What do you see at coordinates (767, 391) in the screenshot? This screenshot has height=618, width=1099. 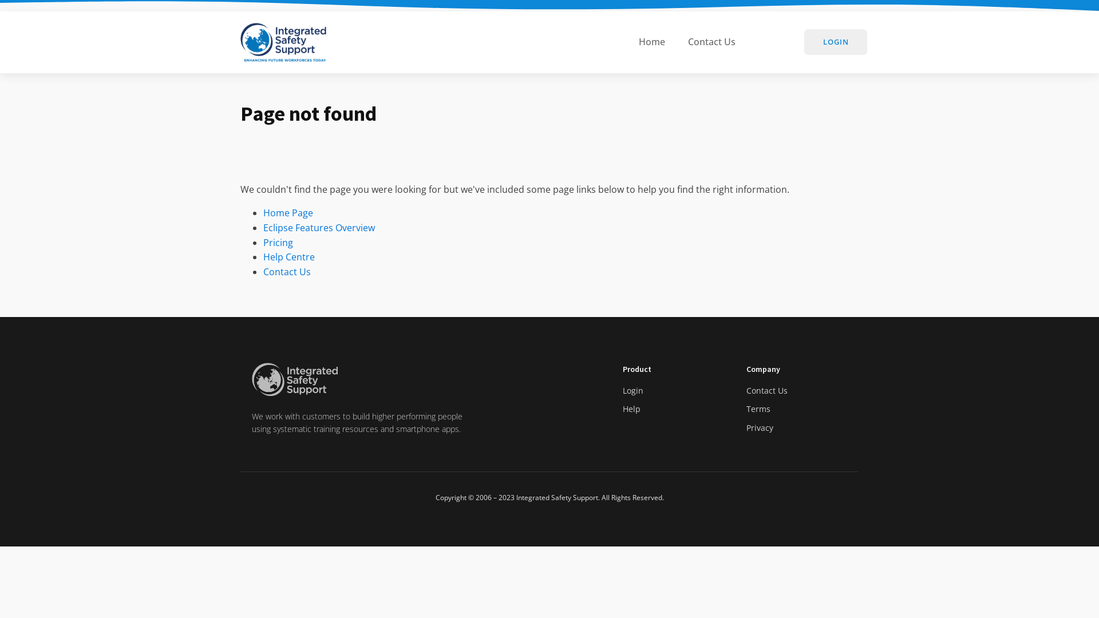 I see `Contact Us` at bounding box center [767, 391].